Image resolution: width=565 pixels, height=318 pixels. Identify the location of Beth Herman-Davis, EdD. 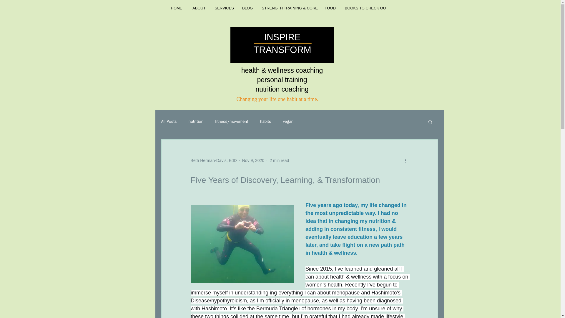
(214, 160).